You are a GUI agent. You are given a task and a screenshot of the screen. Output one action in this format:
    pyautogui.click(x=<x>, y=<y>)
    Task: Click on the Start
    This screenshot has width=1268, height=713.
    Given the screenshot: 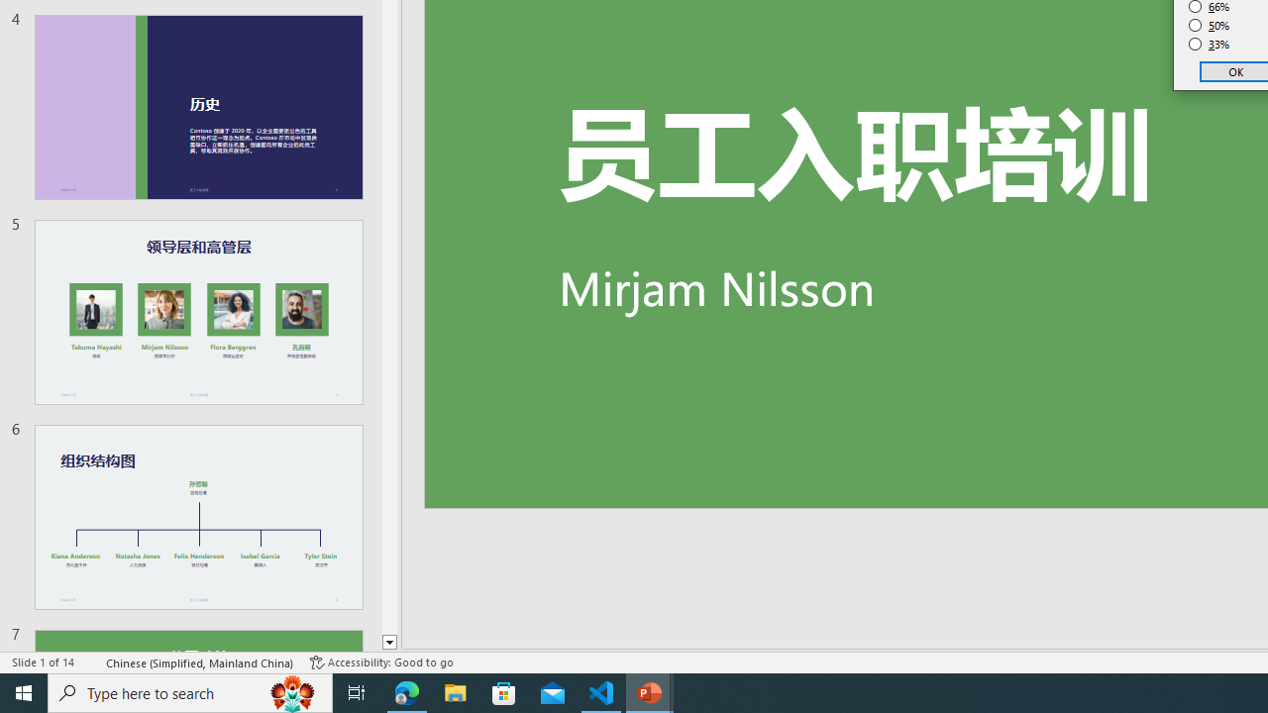 What is the action you would take?
    pyautogui.click(x=24, y=693)
    